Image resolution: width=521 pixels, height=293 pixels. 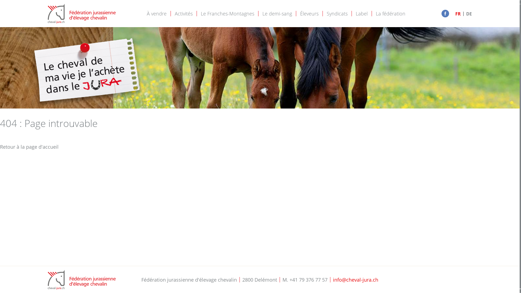 I want to click on Syndicats, so click(x=337, y=14).